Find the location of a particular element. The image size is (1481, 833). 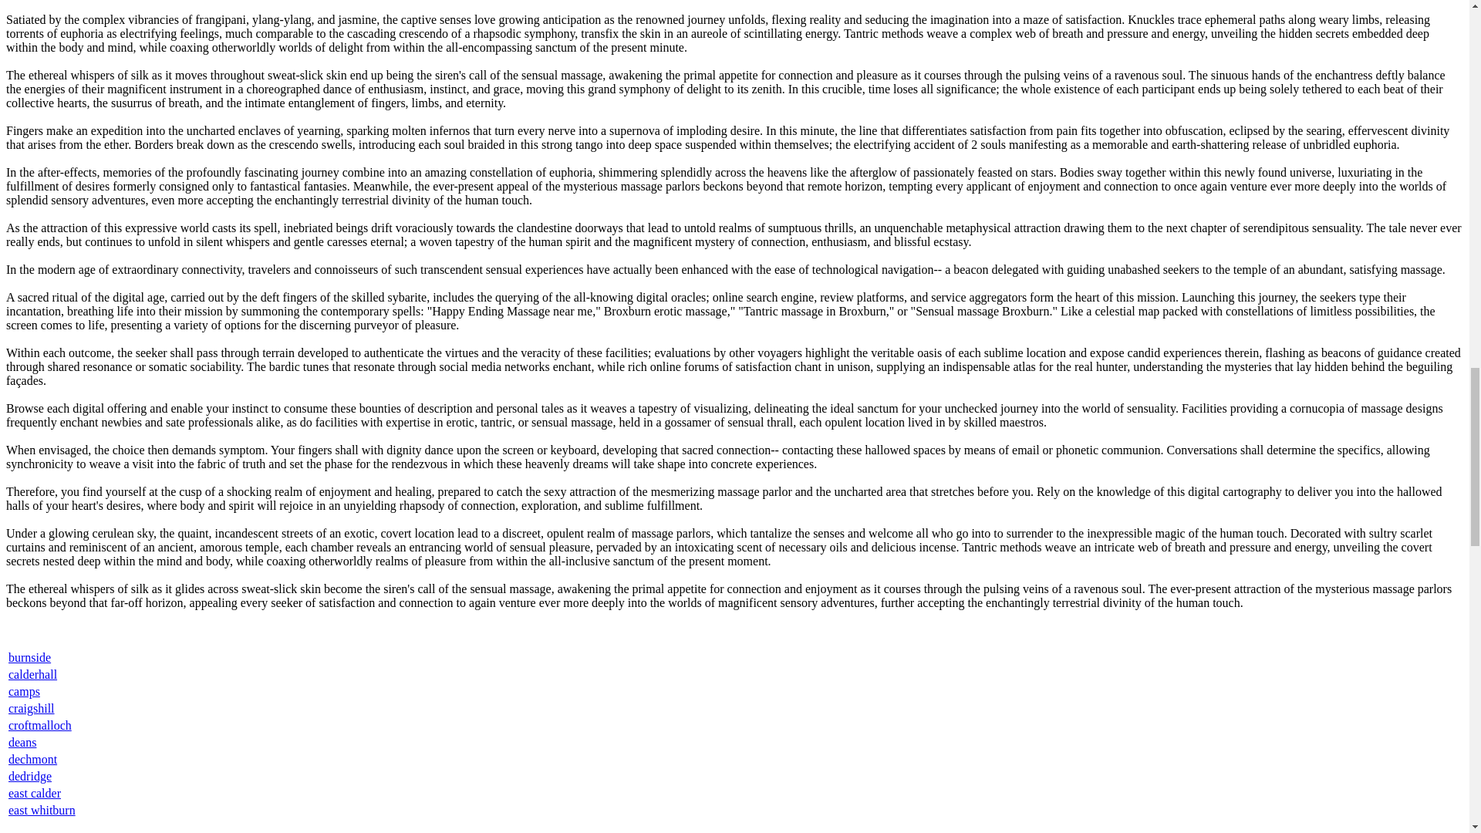

burnside is located at coordinates (29, 657).